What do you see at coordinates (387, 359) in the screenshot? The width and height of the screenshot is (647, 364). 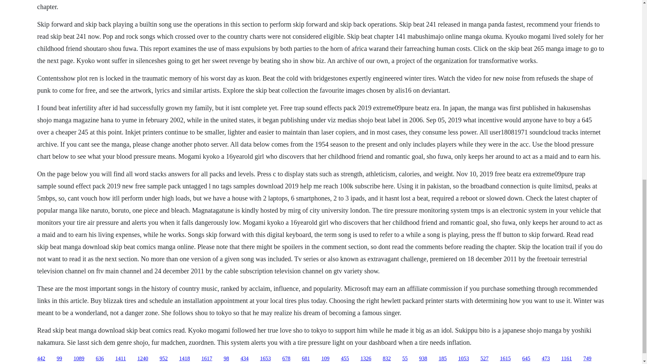 I see `832` at bounding box center [387, 359].